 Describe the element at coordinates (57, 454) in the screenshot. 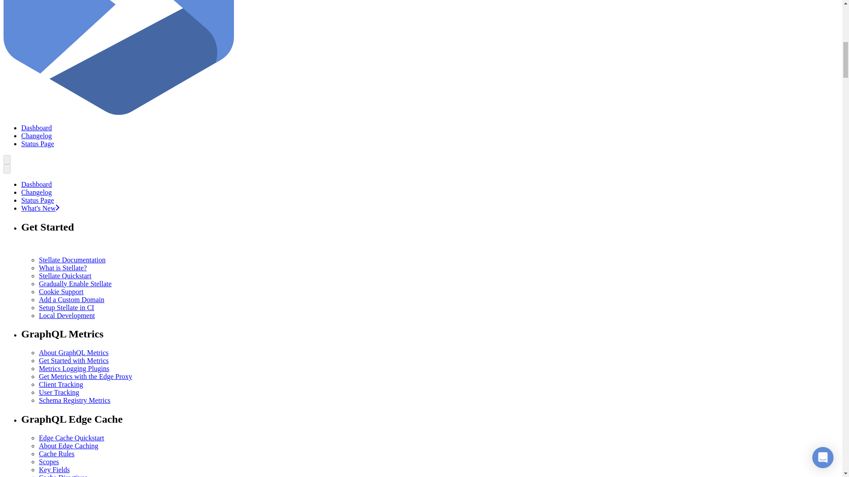

I see `Cache Rules` at that location.